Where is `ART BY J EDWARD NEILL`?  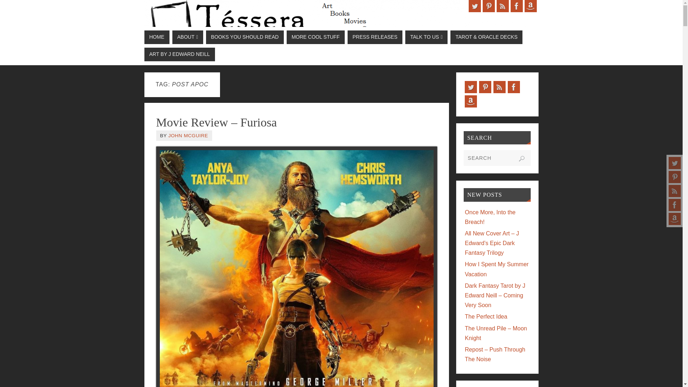 ART BY J EDWARD NEILL is located at coordinates (179, 54).